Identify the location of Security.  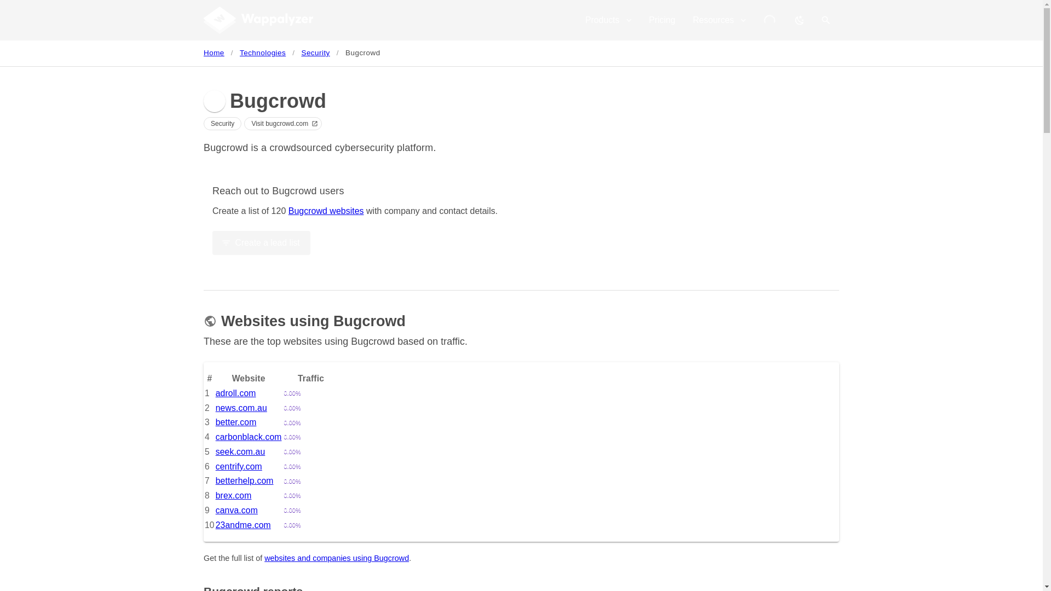
(315, 54).